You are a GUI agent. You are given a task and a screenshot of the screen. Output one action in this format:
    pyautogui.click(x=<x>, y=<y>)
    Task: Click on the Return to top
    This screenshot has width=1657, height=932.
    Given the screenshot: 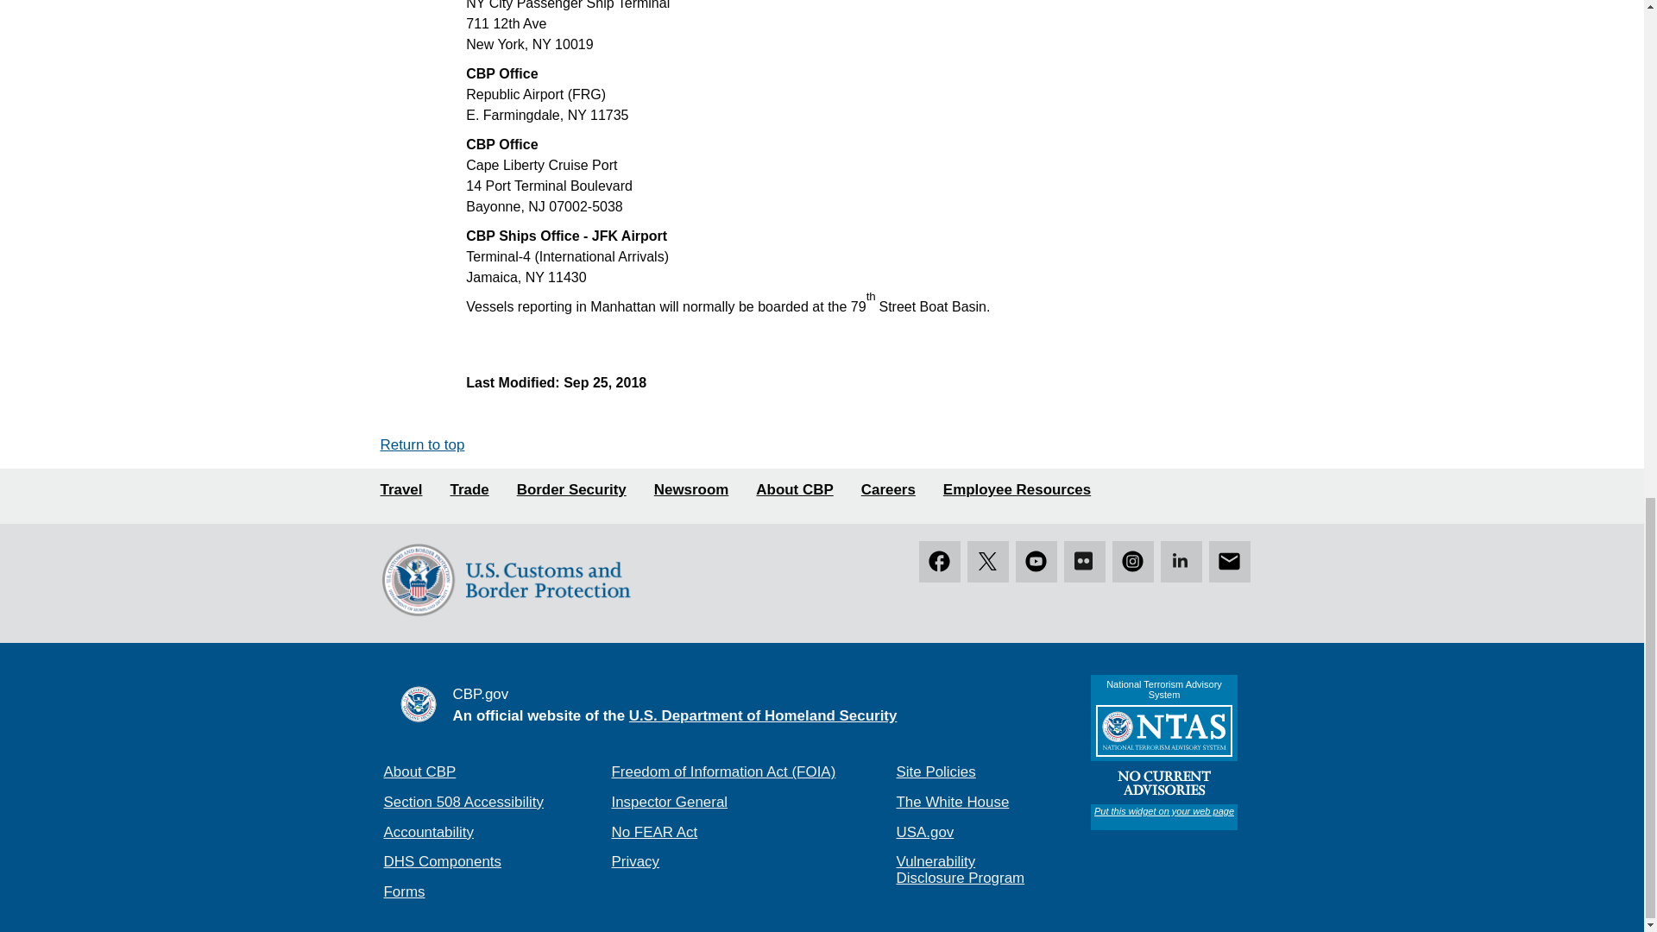 What is the action you would take?
    pyautogui.click(x=421, y=444)
    